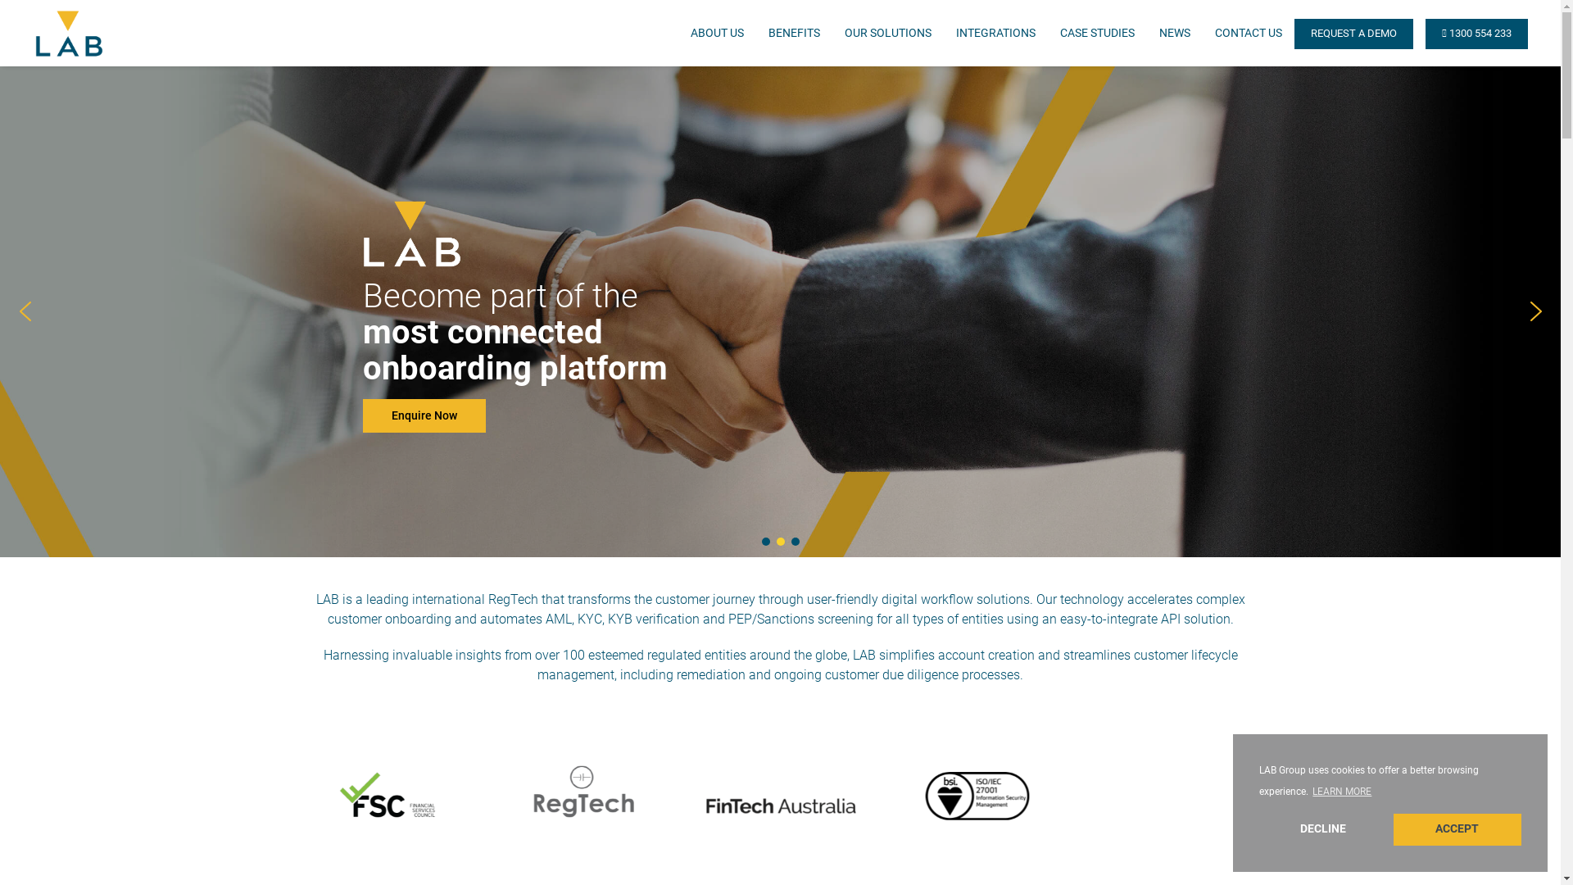 The height and width of the screenshot is (885, 1573). Describe the element at coordinates (1175, 33) in the screenshot. I see `NEWS` at that location.